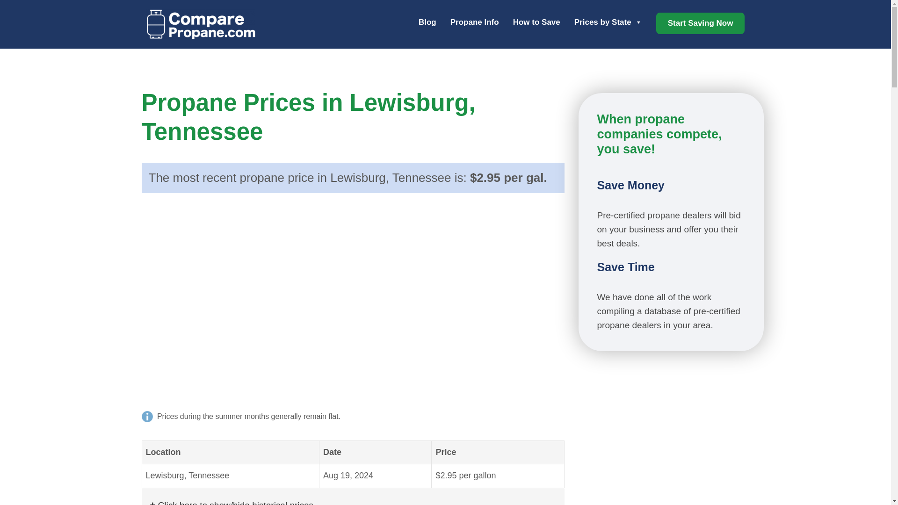 The image size is (898, 505). Describe the element at coordinates (536, 23) in the screenshot. I see `How to Save` at that location.